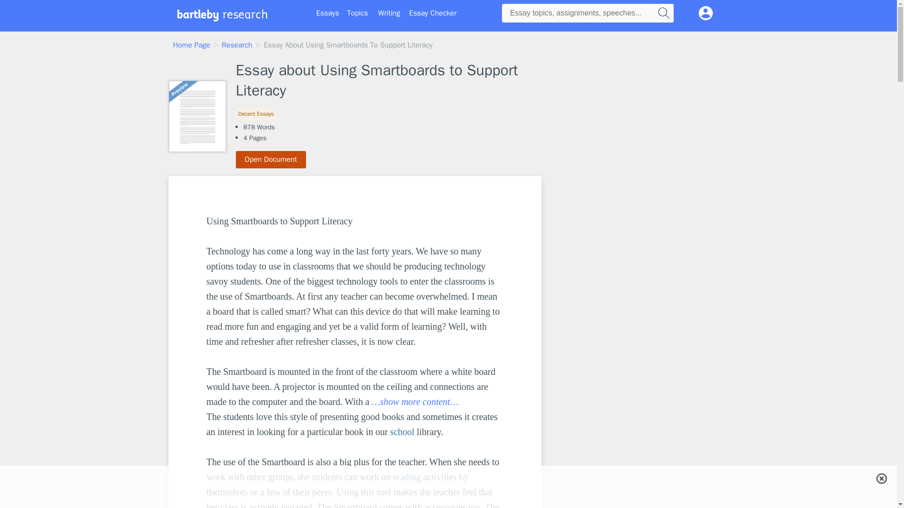 Image resolution: width=904 pixels, height=508 pixels. I want to click on 3rd party ad content, so click(448, 477).